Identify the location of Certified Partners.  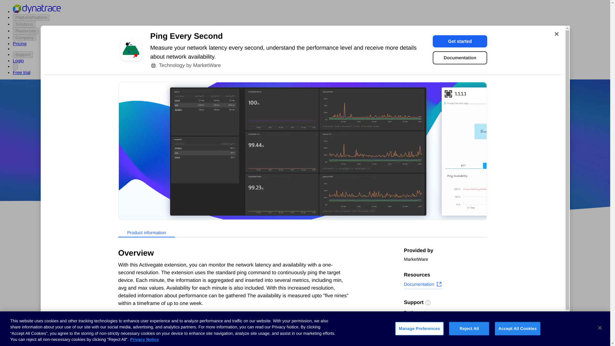
(131, 259).